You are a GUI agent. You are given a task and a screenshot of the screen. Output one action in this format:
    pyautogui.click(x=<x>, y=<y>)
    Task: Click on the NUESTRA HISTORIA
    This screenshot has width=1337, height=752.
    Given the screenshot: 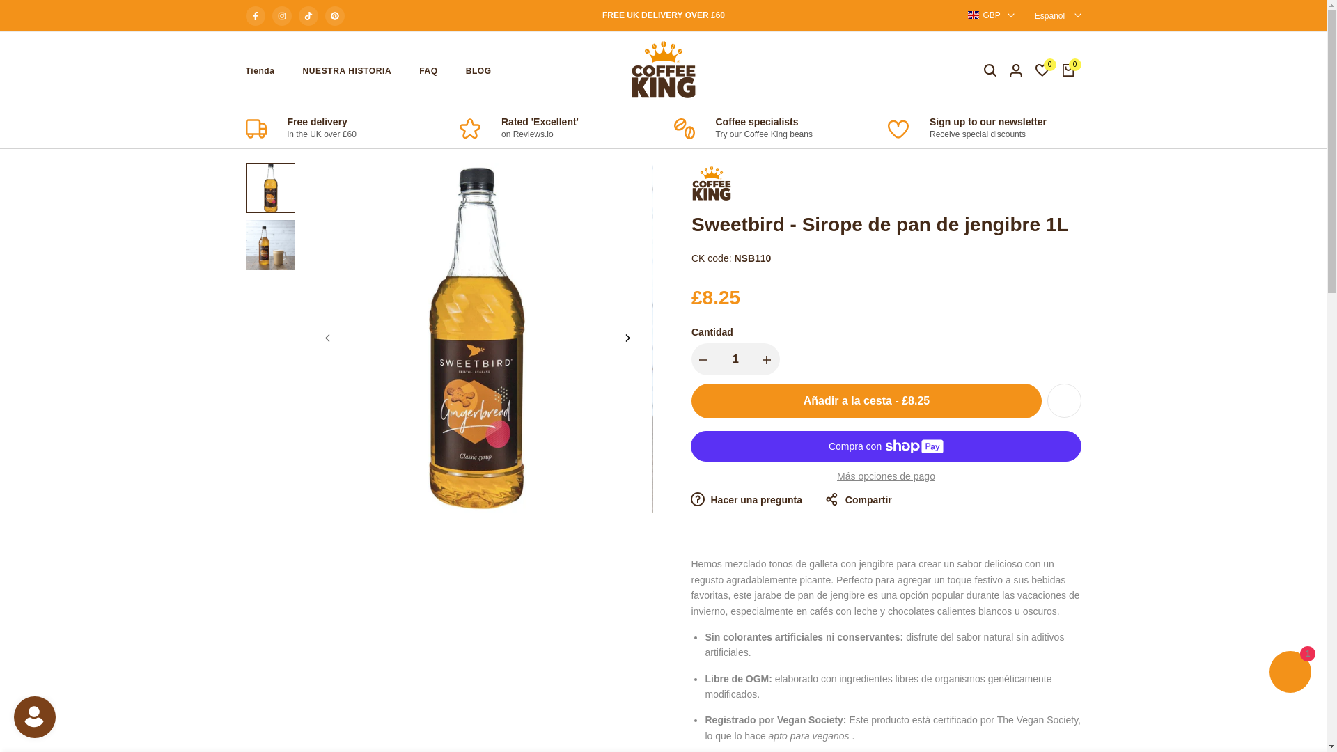 What is the action you would take?
    pyautogui.click(x=347, y=71)
    